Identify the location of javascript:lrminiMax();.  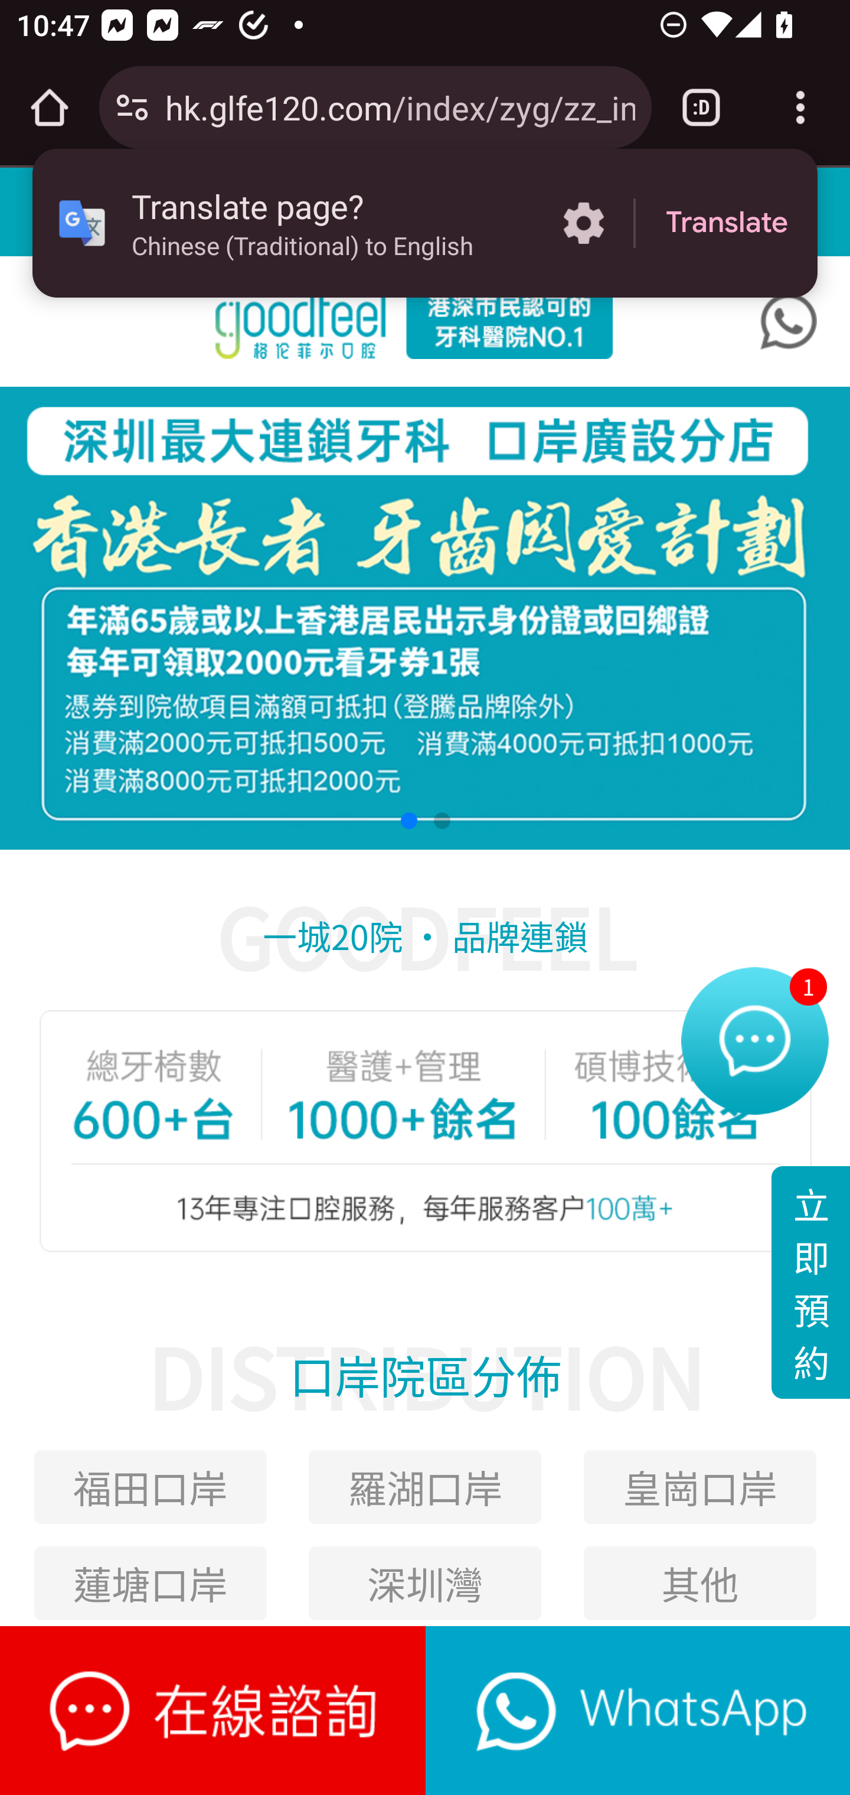
(214, 1710).